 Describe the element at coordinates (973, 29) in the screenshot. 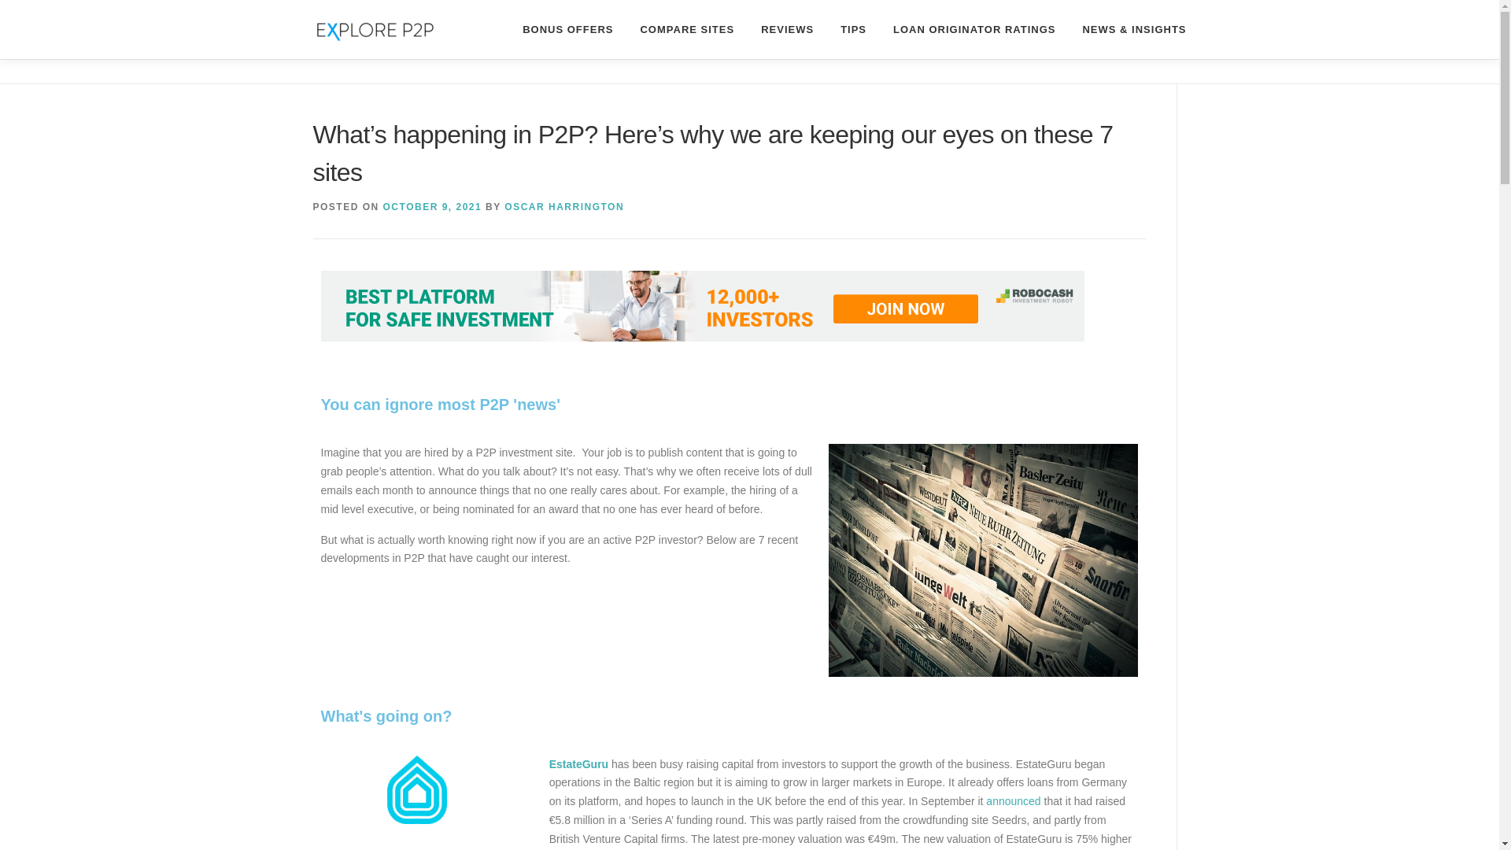

I see `LOAN ORIGINATOR RATINGS` at that location.